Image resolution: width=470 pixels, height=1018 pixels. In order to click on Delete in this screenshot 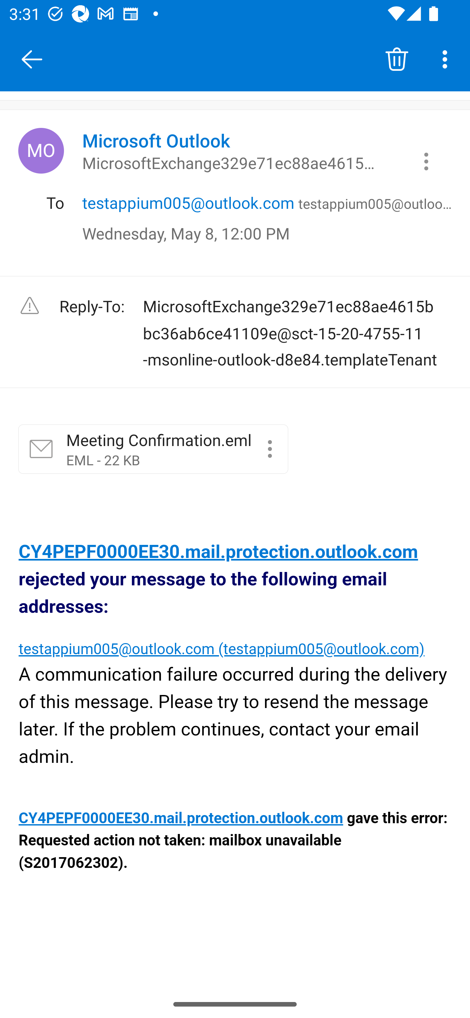, I will do `click(397, 59)`.